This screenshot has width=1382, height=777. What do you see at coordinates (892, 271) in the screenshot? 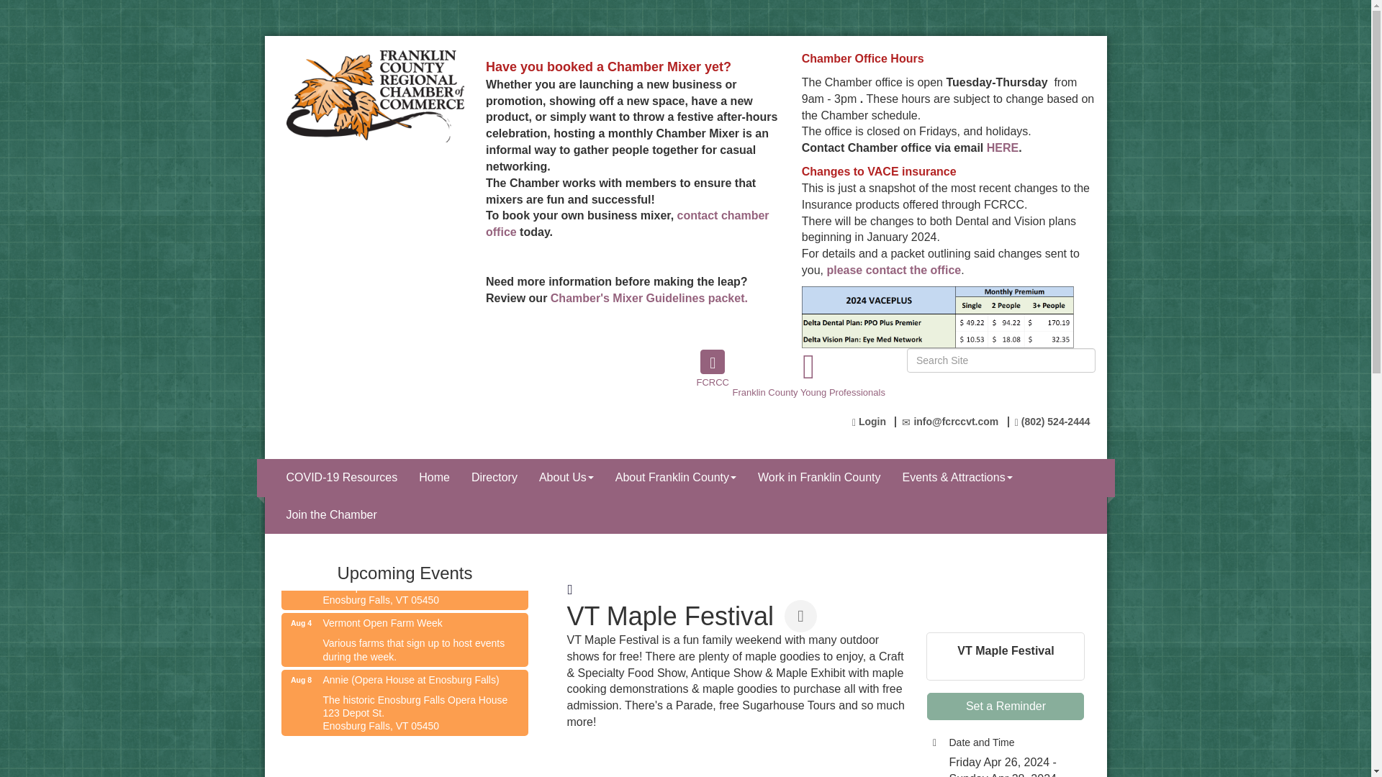
I see `please contact the office` at bounding box center [892, 271].